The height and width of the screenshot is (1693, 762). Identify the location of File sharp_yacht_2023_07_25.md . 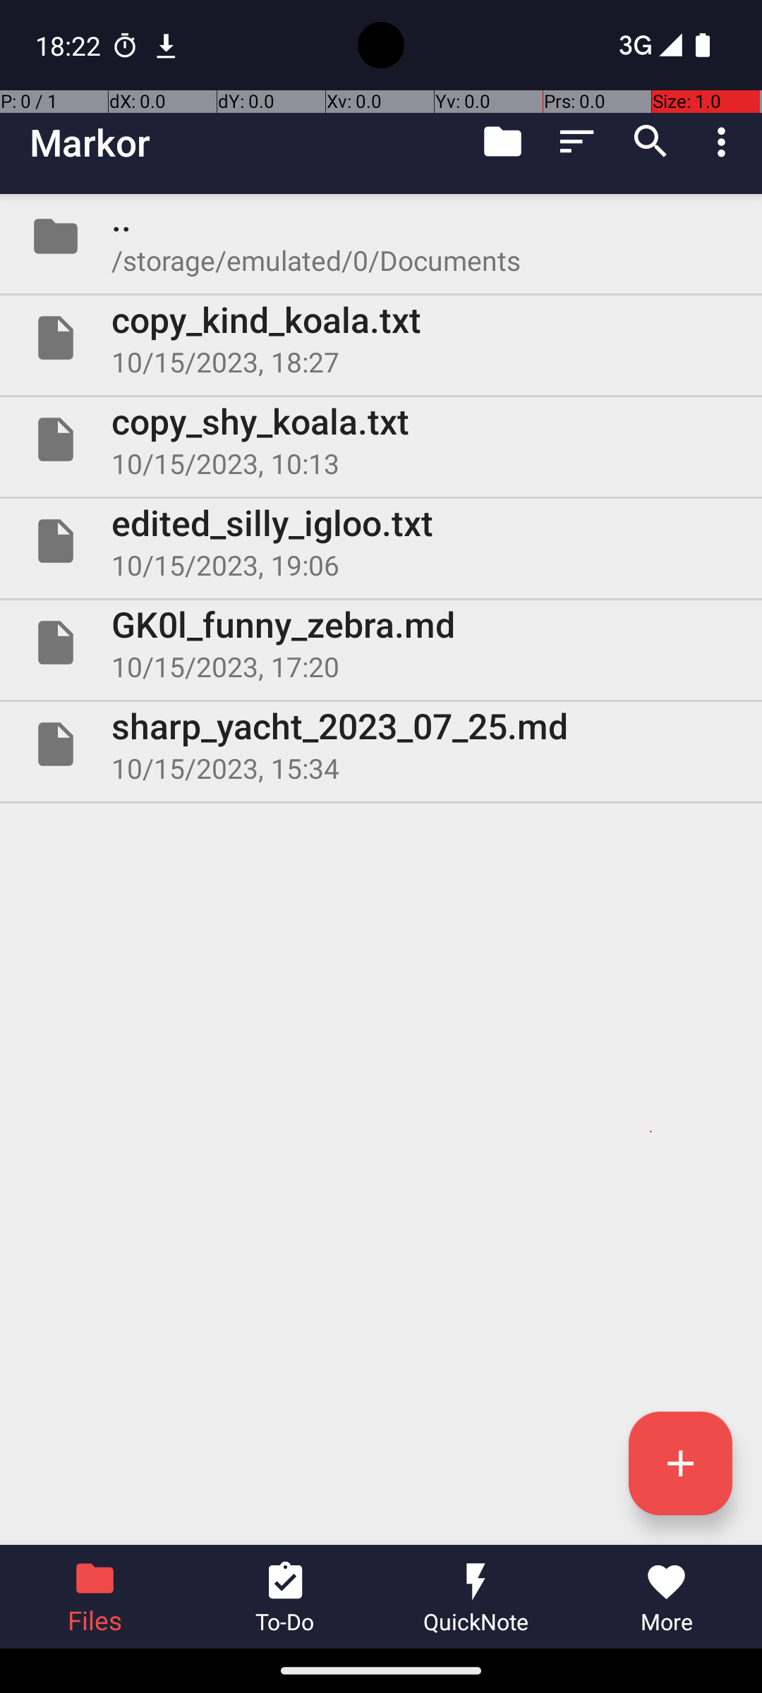
(381, 744).